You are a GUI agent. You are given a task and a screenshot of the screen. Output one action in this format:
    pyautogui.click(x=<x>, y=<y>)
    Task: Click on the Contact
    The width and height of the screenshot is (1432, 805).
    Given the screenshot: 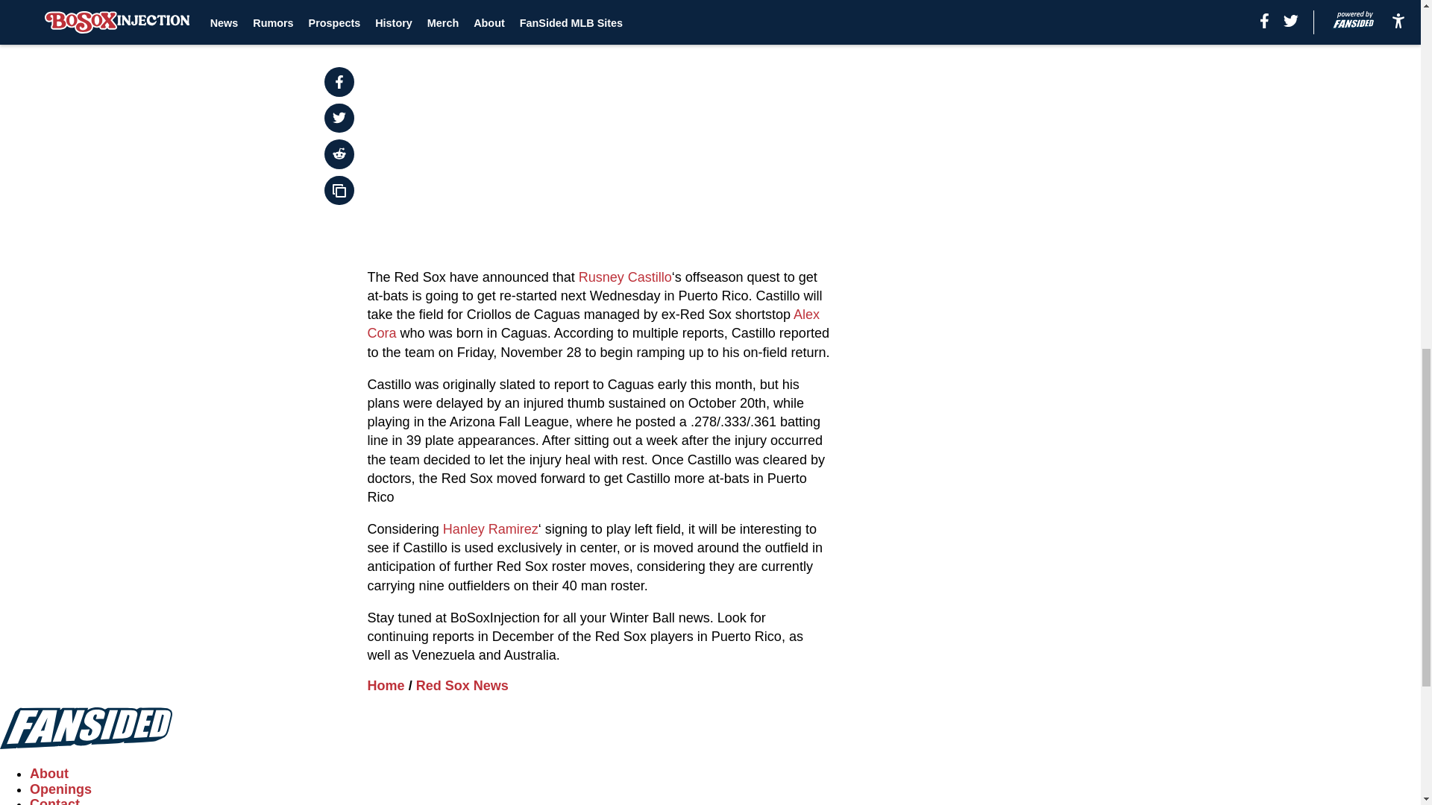 What is the action you would take?
    pyautogui.click(x=55, y=801)
    